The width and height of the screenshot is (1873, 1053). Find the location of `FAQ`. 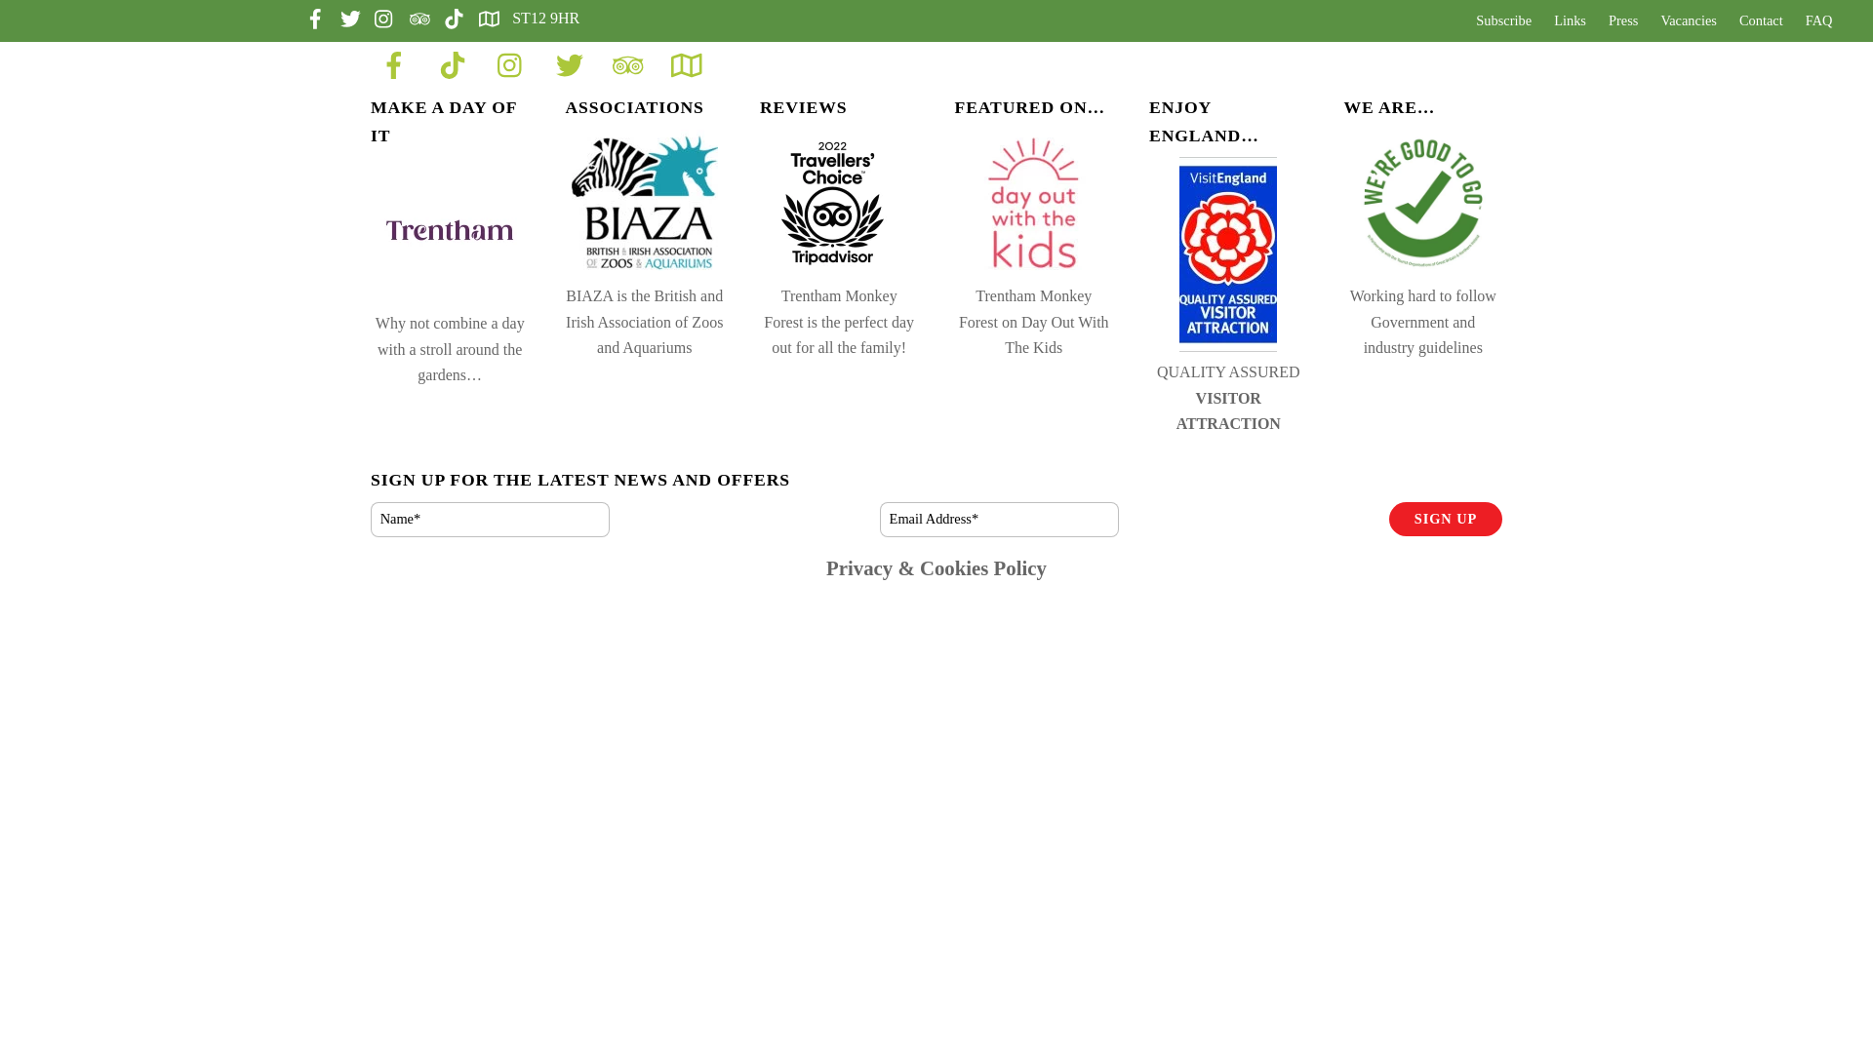

FAQ is located at coordinates (1818, 20).